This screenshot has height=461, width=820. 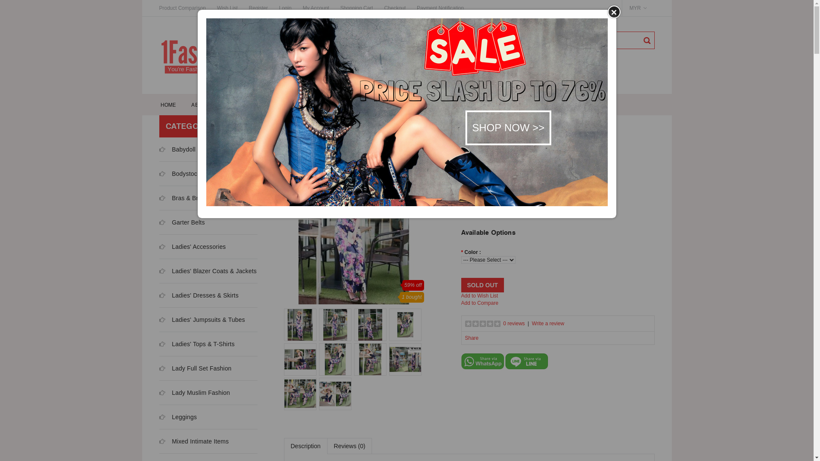 I want to click on Reviews (0), so click(x=350, y=446).